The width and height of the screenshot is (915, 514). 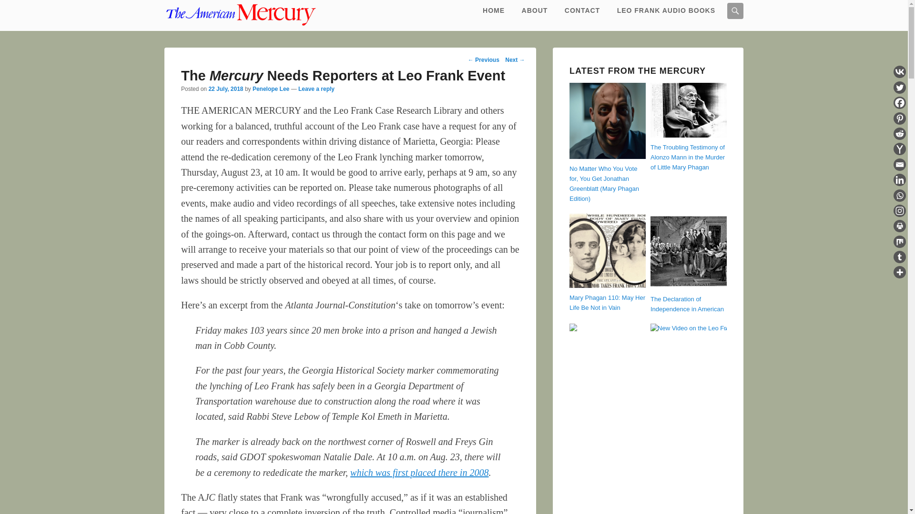 What do you see at coordinates (666, 10) in the screenshot?
I see `LEO FRANK AUDIO BOOKS` at bounding box center [666, 10].